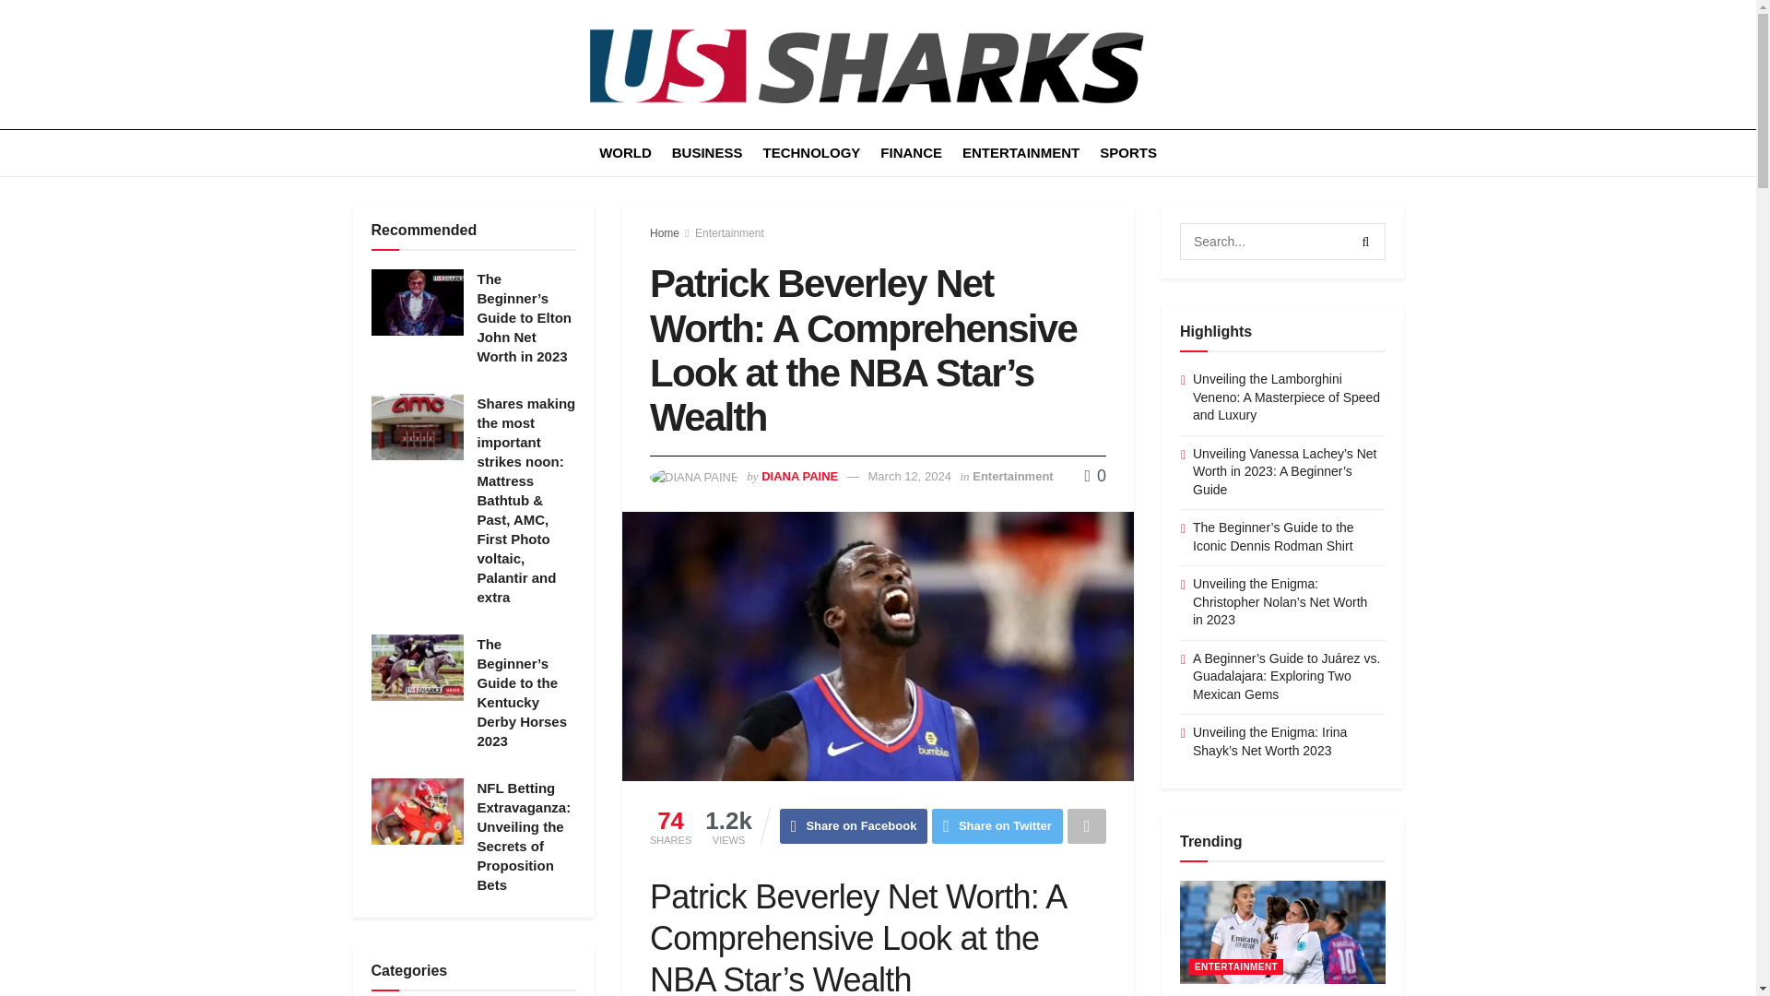 Image resolution: width=1770 pixels, height=996 pixels. What do you see at coordinates (811, 153) in the screenshot?
I see `TECHNOLOGY` at bounding box center [811, 153].